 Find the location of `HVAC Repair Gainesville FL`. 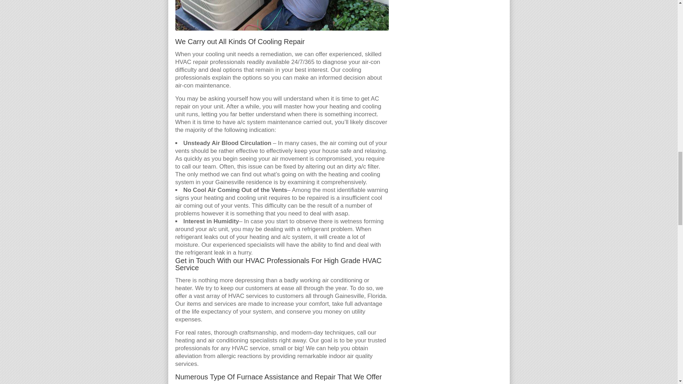

HVAC Repair Gainesville FL is located at coordinates (282, 15).